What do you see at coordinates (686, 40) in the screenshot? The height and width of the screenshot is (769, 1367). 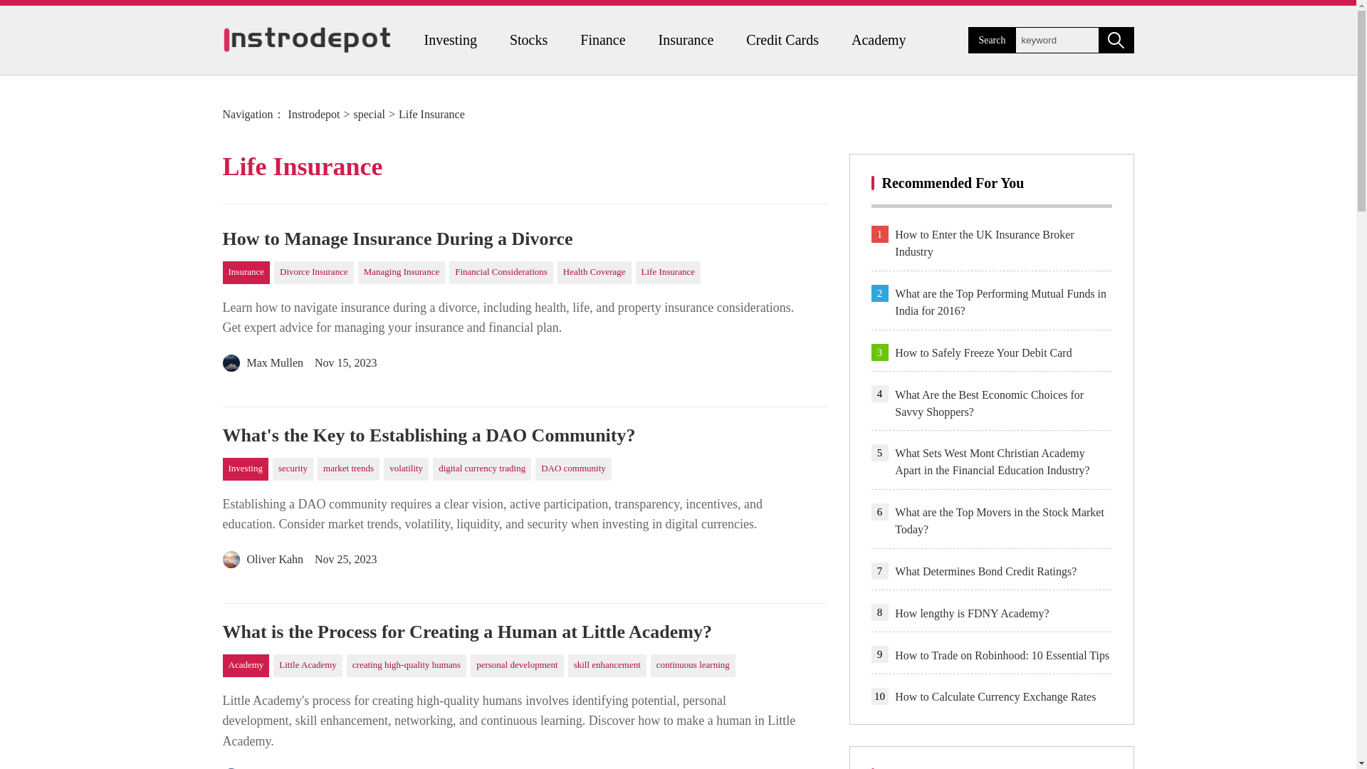 I see `Insurance` at bounding box center [686, 40].